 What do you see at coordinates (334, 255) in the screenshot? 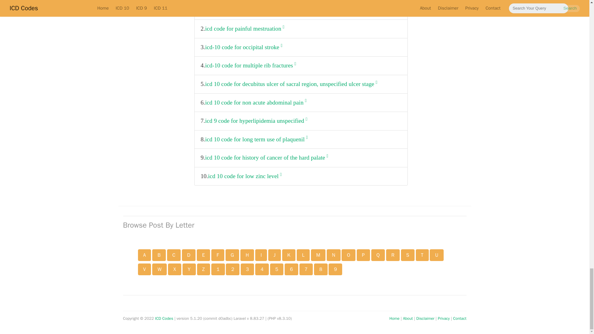
I see `N` at bounding box center [334, 255].